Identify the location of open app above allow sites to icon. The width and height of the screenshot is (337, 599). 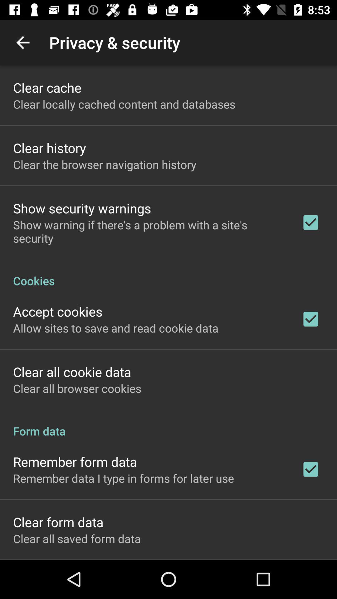
(58, 311).